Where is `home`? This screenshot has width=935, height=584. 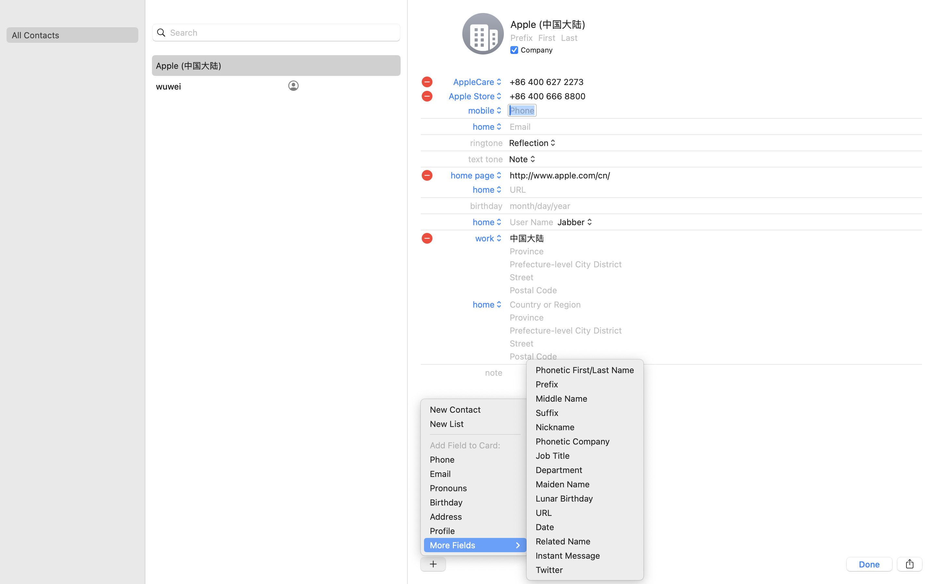 home is located at coordinates (488, 222).